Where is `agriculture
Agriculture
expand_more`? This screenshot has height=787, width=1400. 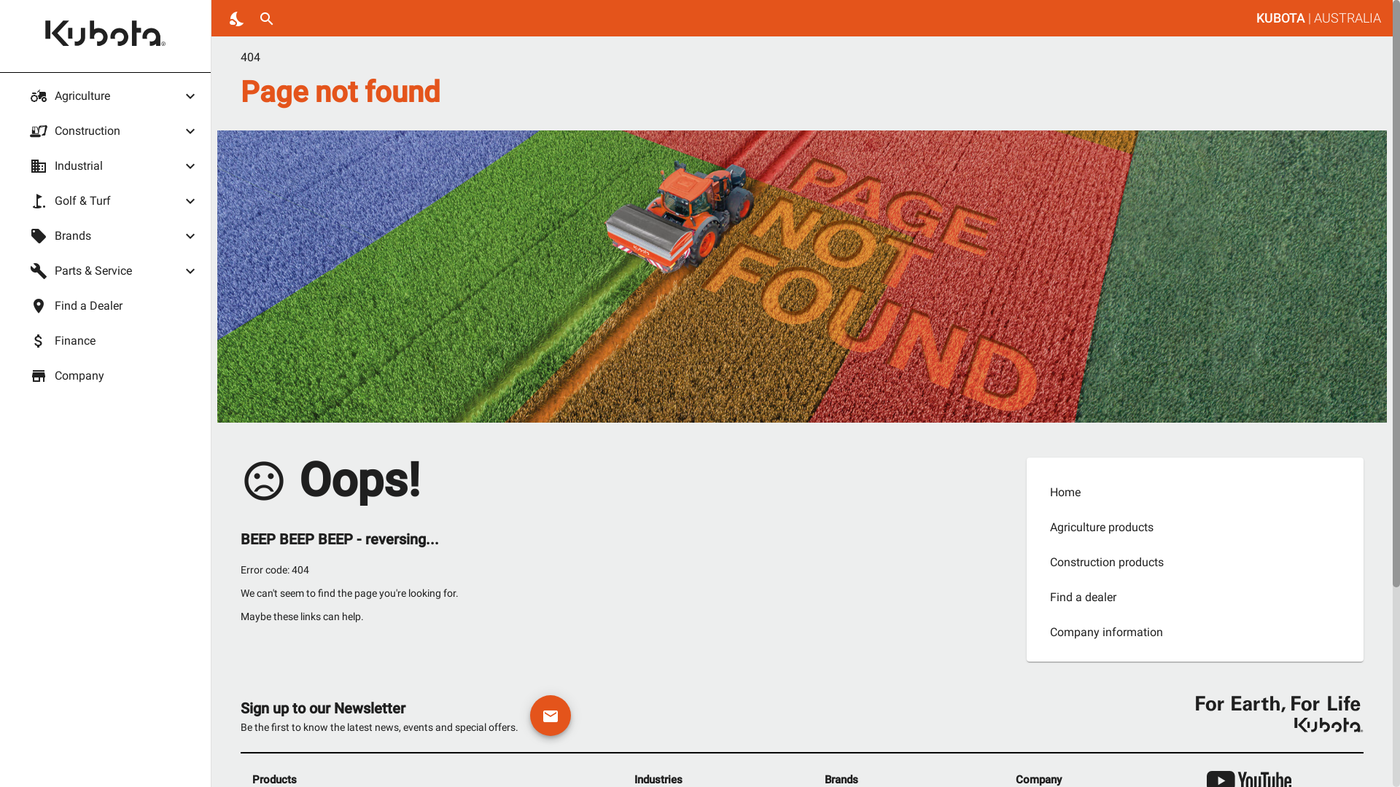
agriculture
Agriculture
expand_more is located at coordinates (114, 96).